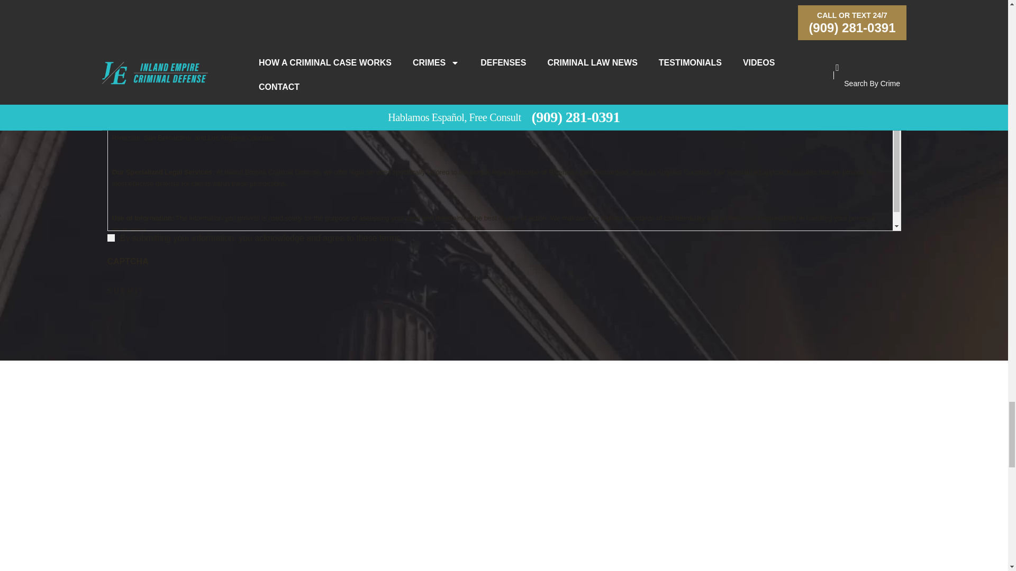 This screenshot has width=1016, height=571. What do you see at coordinates (125, 290) in the screenshot?
I see `Submit` at bounding box center [125, 290].